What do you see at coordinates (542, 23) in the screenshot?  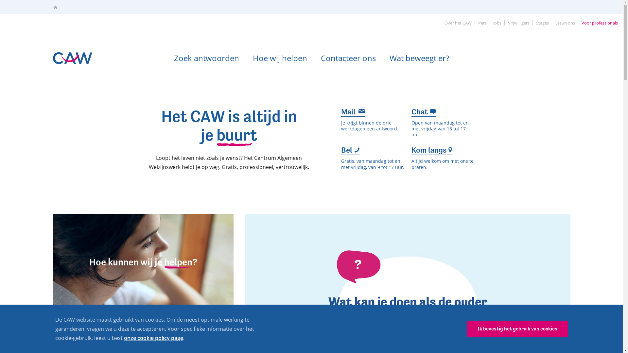 I see `Stages` at bounding box center [542, 23].